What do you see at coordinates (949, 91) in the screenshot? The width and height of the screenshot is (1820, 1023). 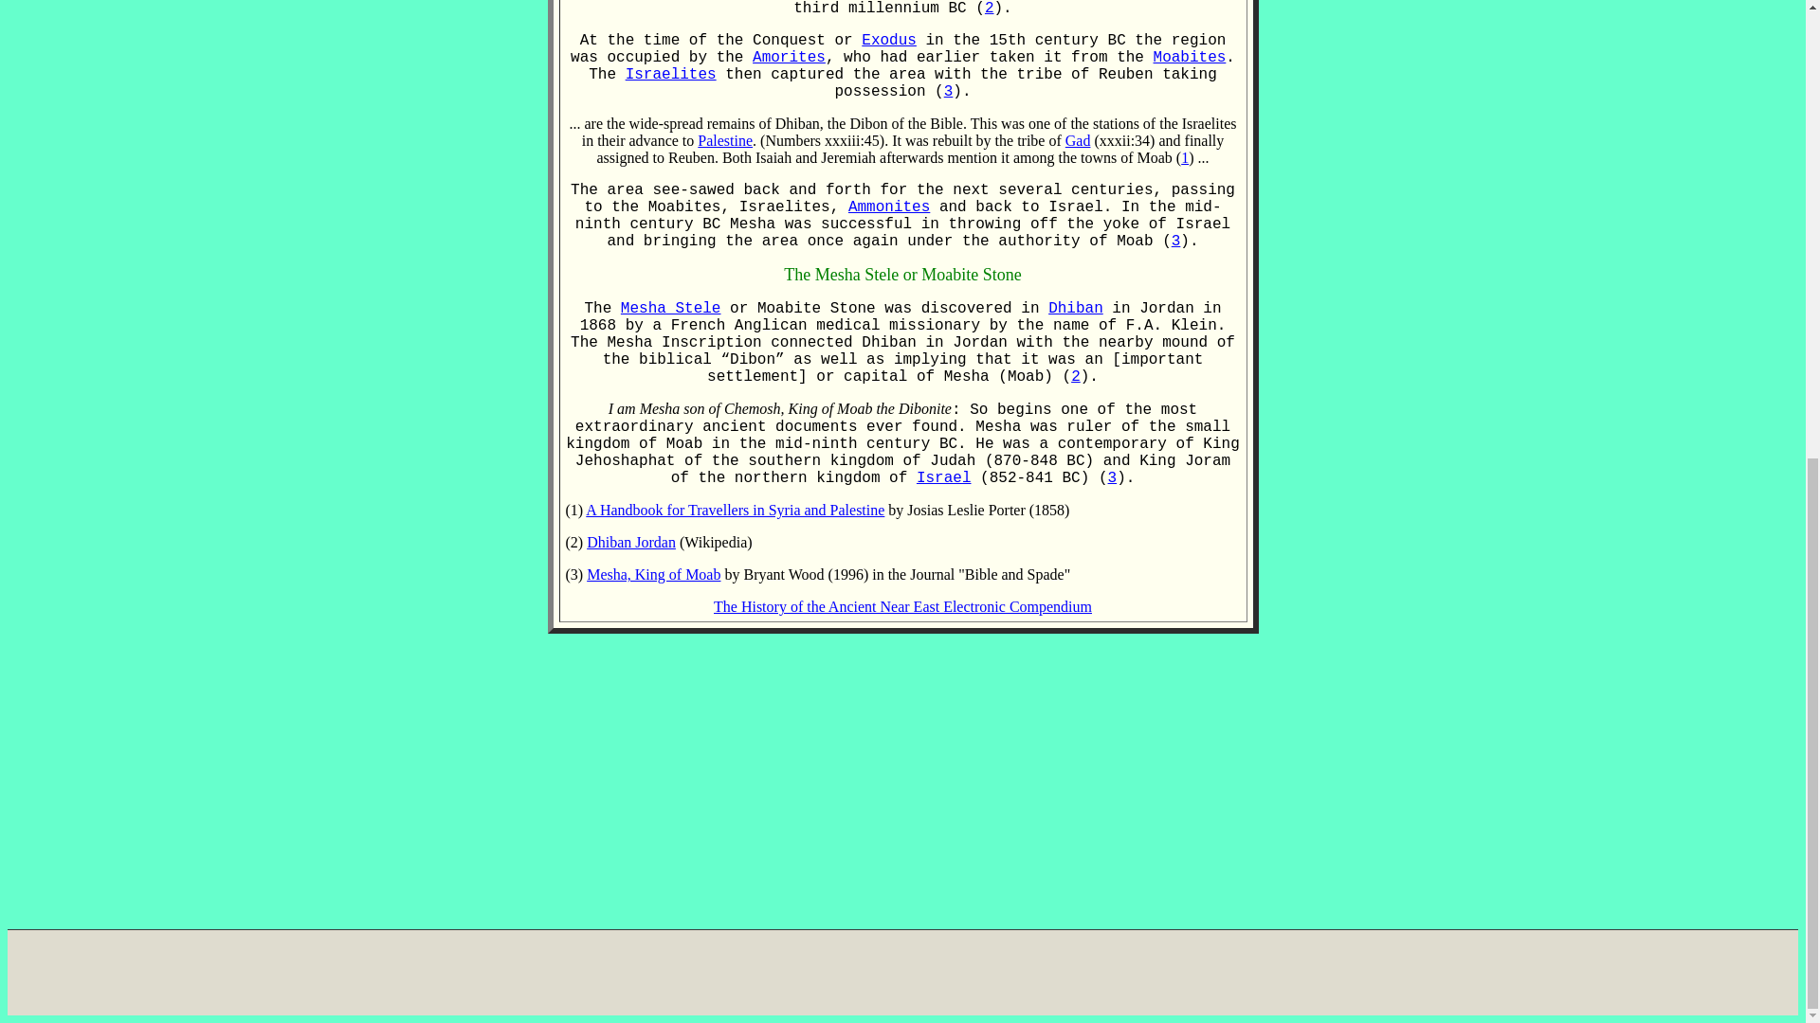 I see `3` at bounding box center [949, 91].